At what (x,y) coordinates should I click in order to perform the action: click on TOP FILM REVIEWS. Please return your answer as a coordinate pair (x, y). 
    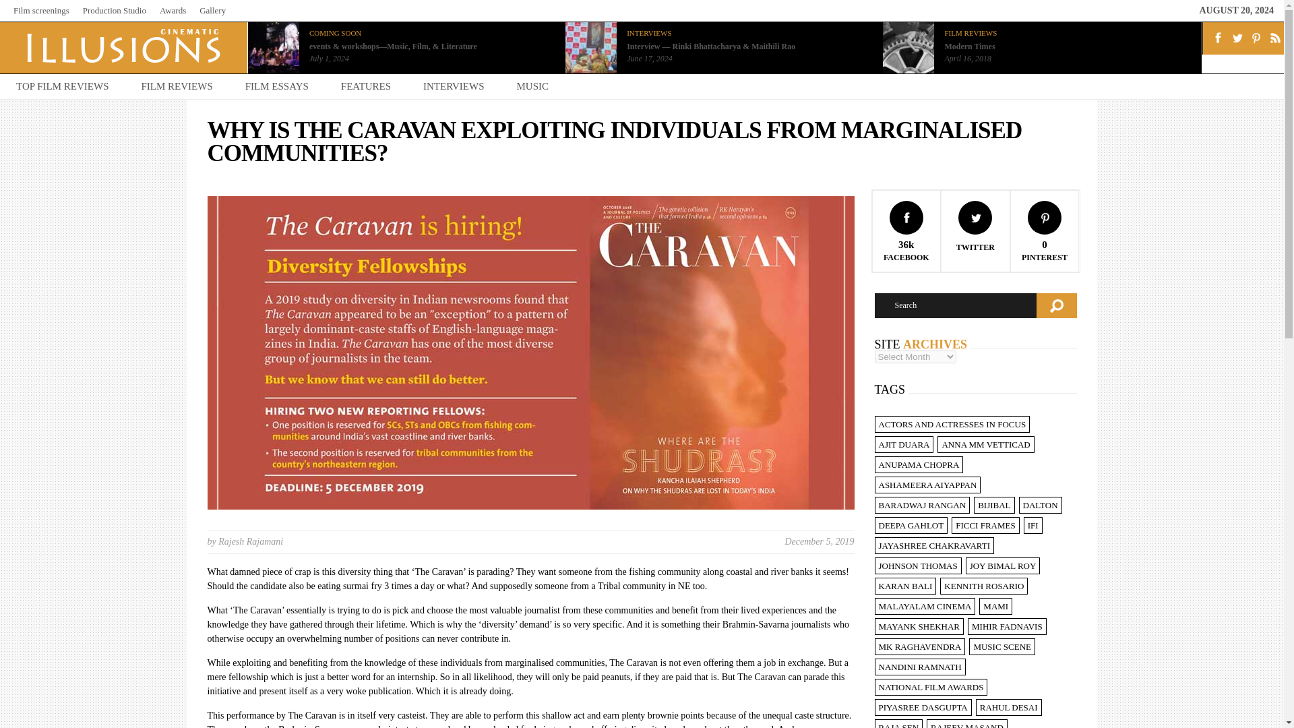
    Looking at the image, I should click on (63, 86).